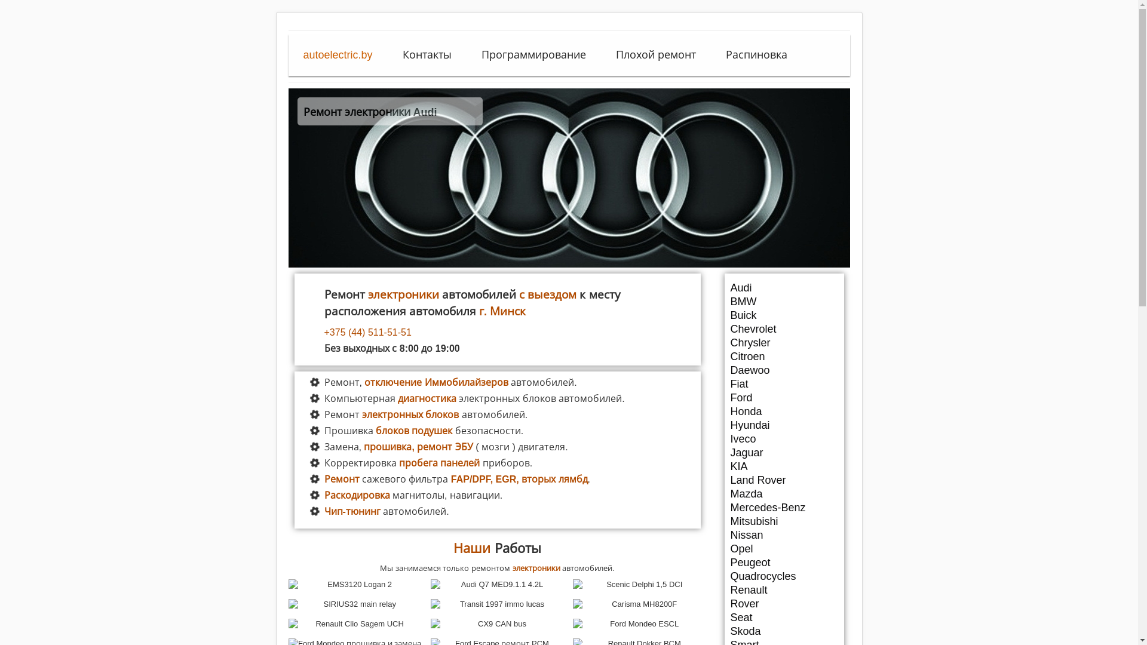 Image resolution: width=1147 pixels, height=645 pixels. I want to click on Peugeot, so click(784, 563).